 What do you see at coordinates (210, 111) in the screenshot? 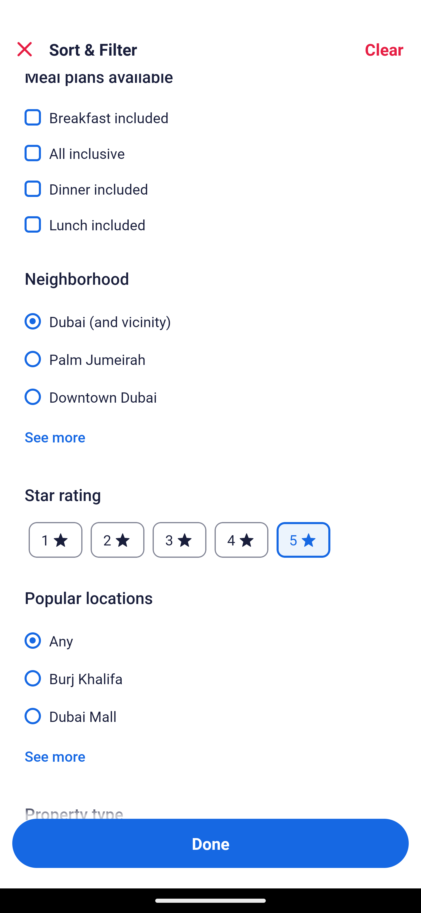
I see `Breakfast included, Breakfast included` at bounding box center [210, 111].